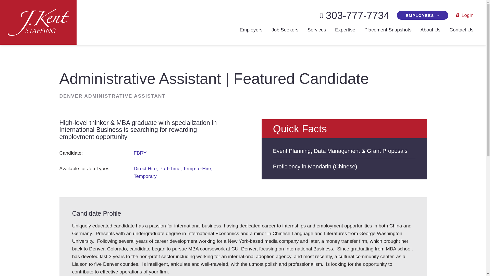  Describe the element at coordinates (354, 15) in the screenshot. I see `303-777-7734` at that location.